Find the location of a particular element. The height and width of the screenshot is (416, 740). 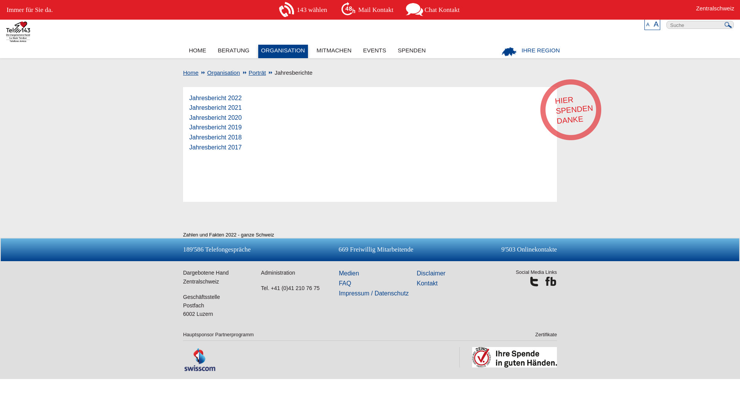

Disclaimer is located at coordinates (431, 273).